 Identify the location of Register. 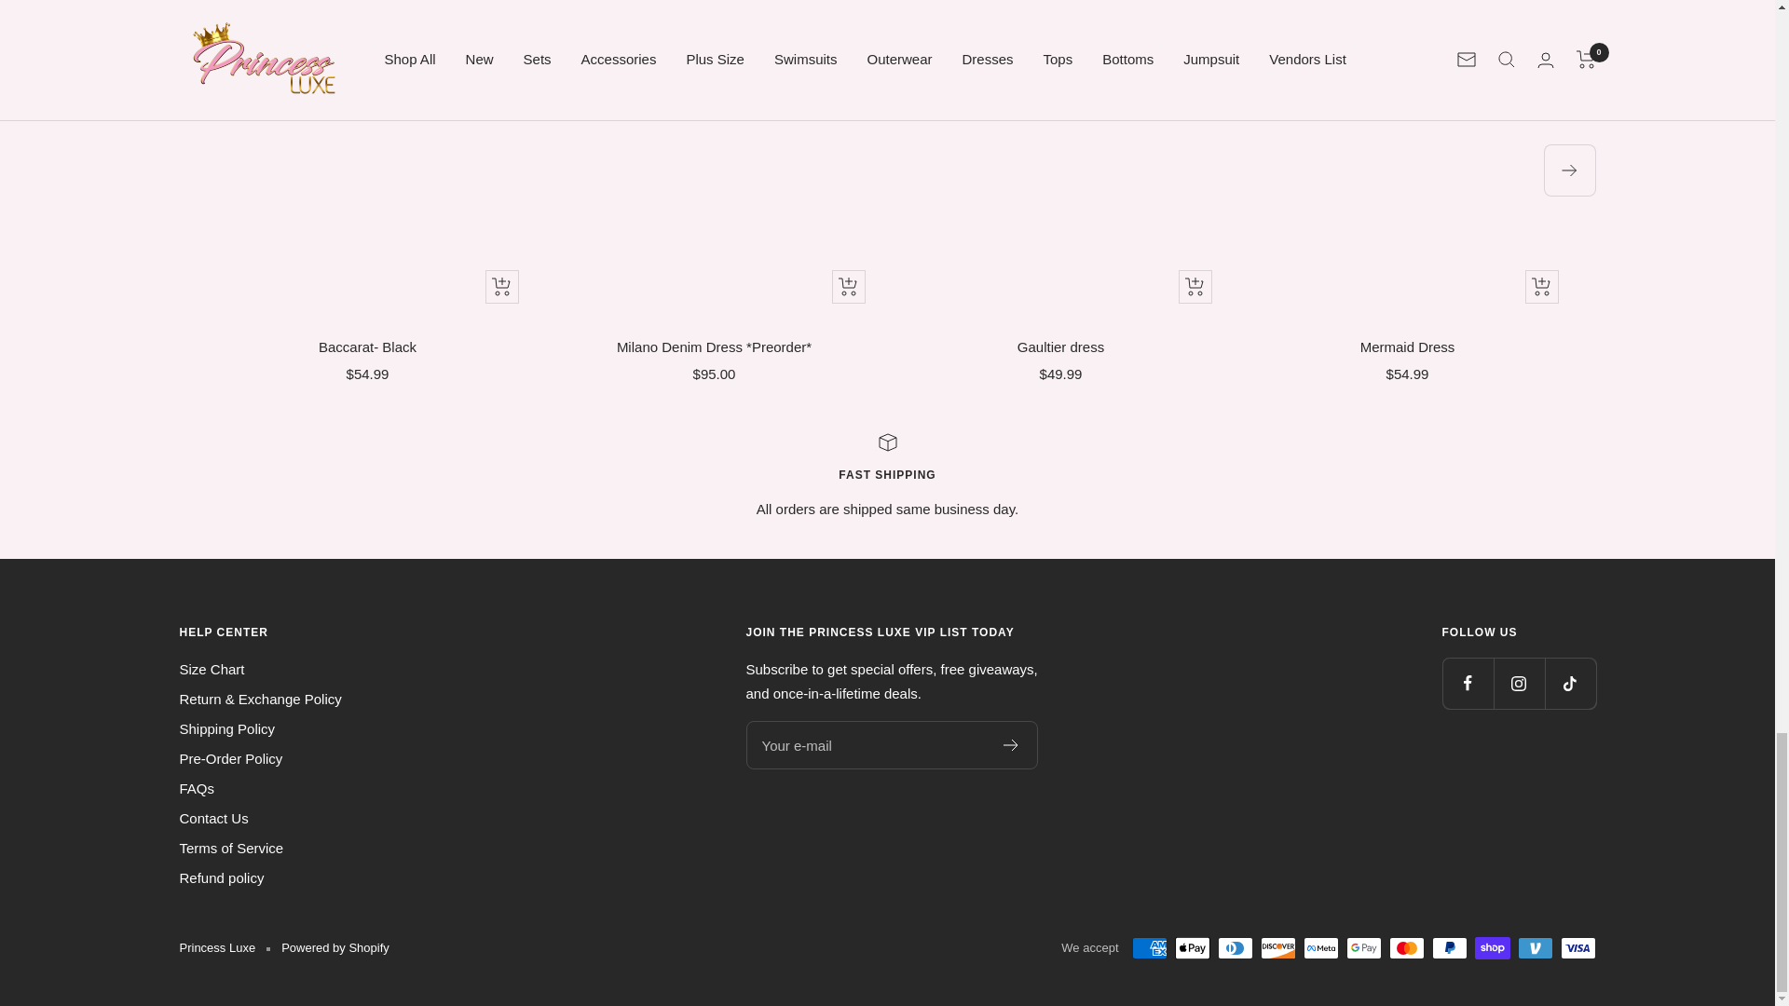
(1012, 744).